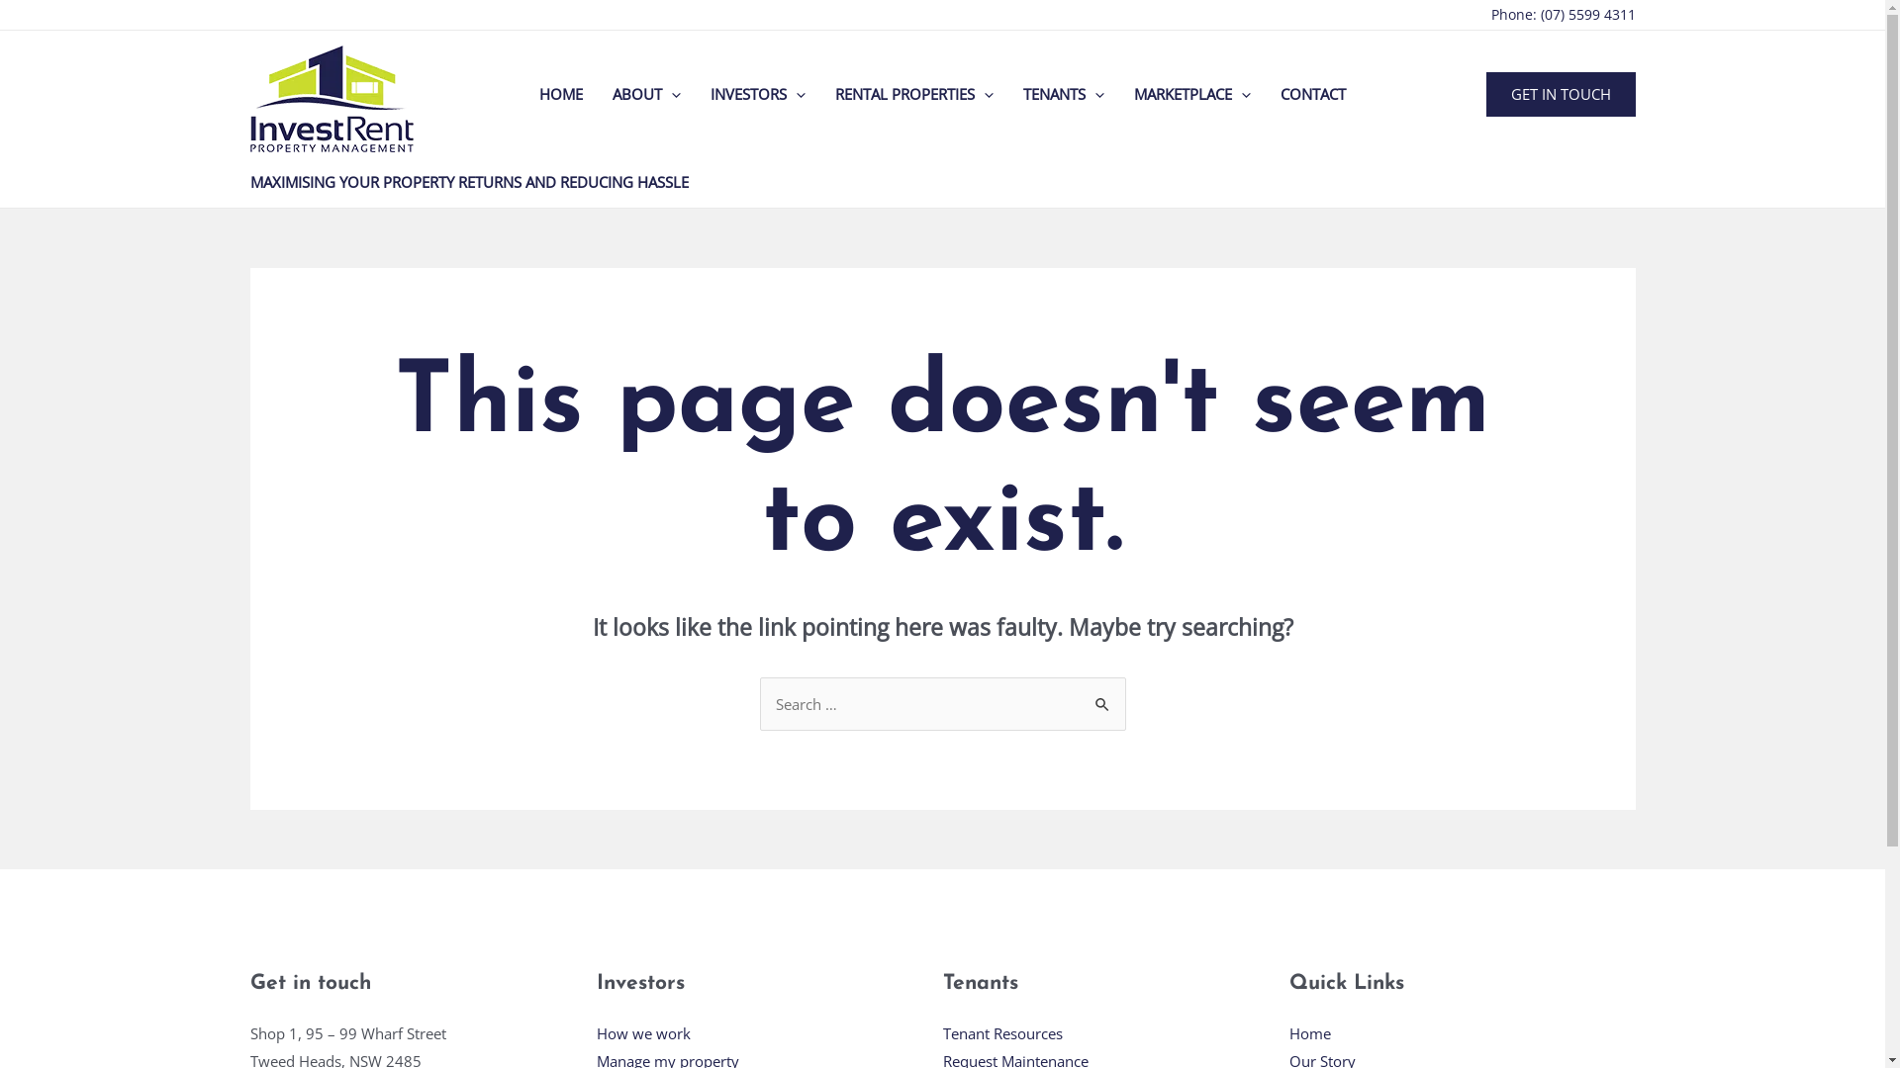  I want to click on ABOUT, so click(647, 94).